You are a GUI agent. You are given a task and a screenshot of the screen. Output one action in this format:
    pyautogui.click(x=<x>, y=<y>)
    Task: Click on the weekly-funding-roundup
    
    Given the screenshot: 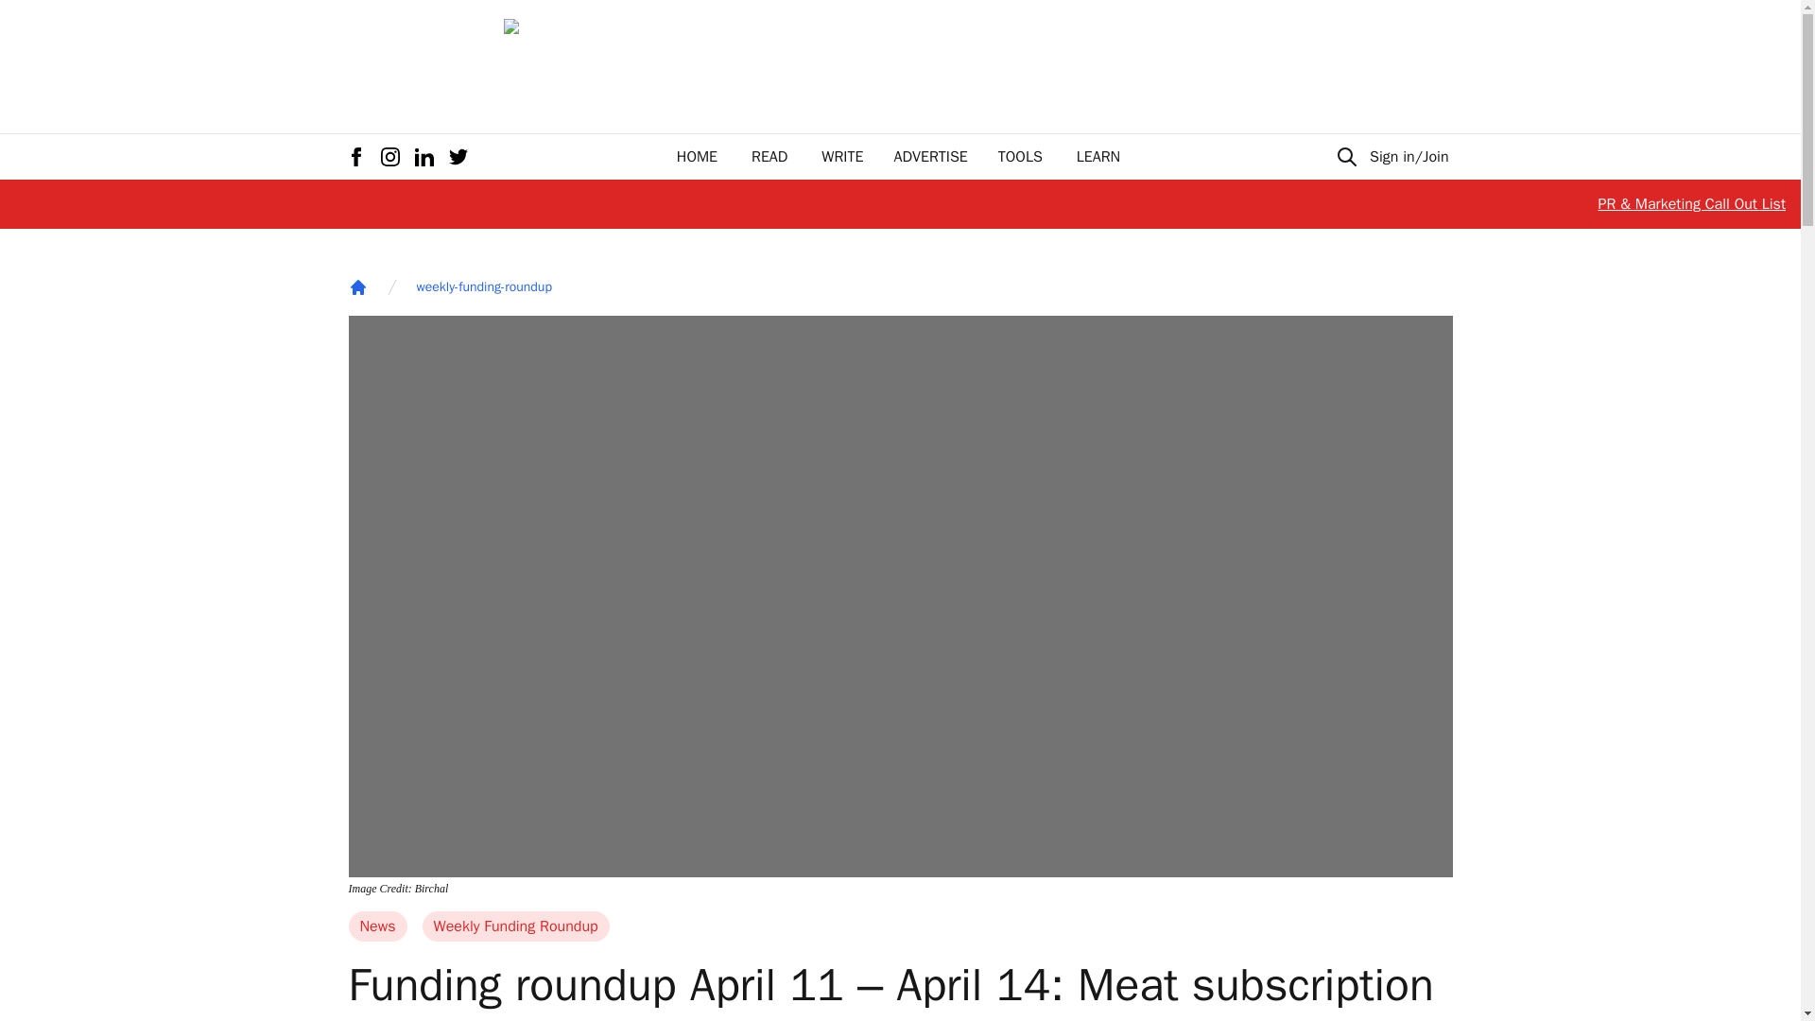 What is the action you would take?
    pyautogui.click(x=483, y=287)
    